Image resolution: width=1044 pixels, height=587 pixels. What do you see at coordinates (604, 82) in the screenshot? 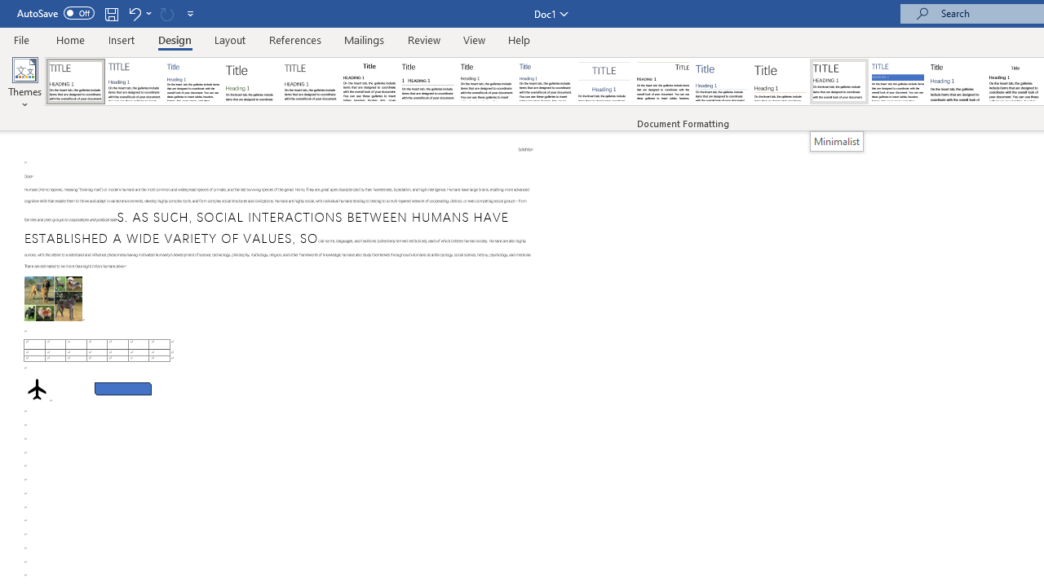
I see `Centered` at bounding box center [604, 82].